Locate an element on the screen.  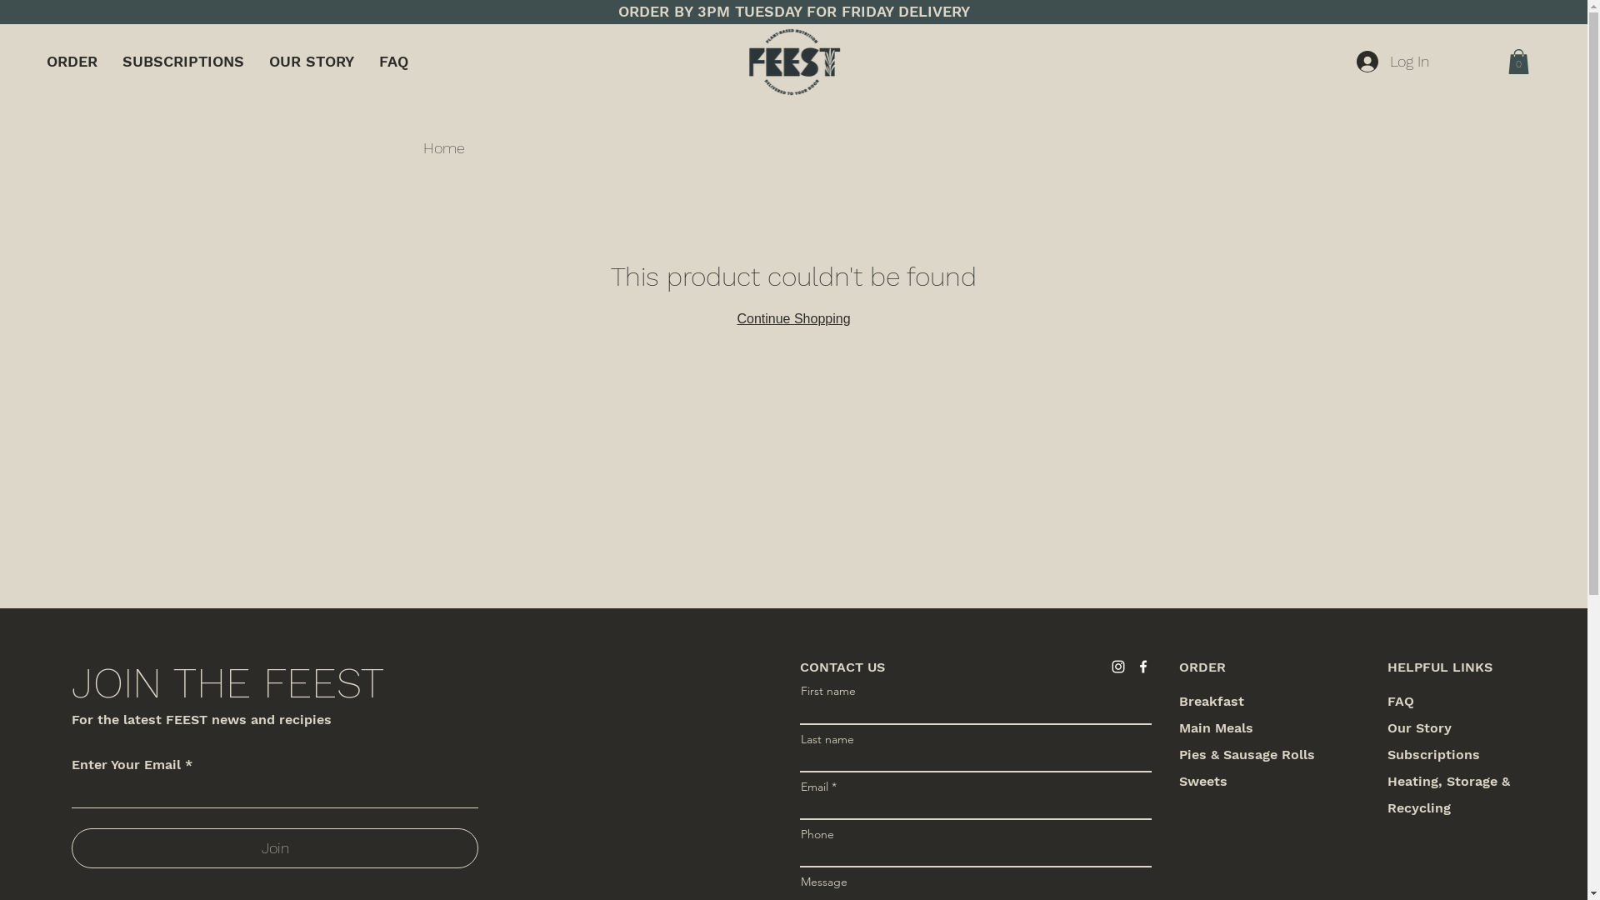
Pies & Sausage Rolls is located at coordinates (1247, 755).